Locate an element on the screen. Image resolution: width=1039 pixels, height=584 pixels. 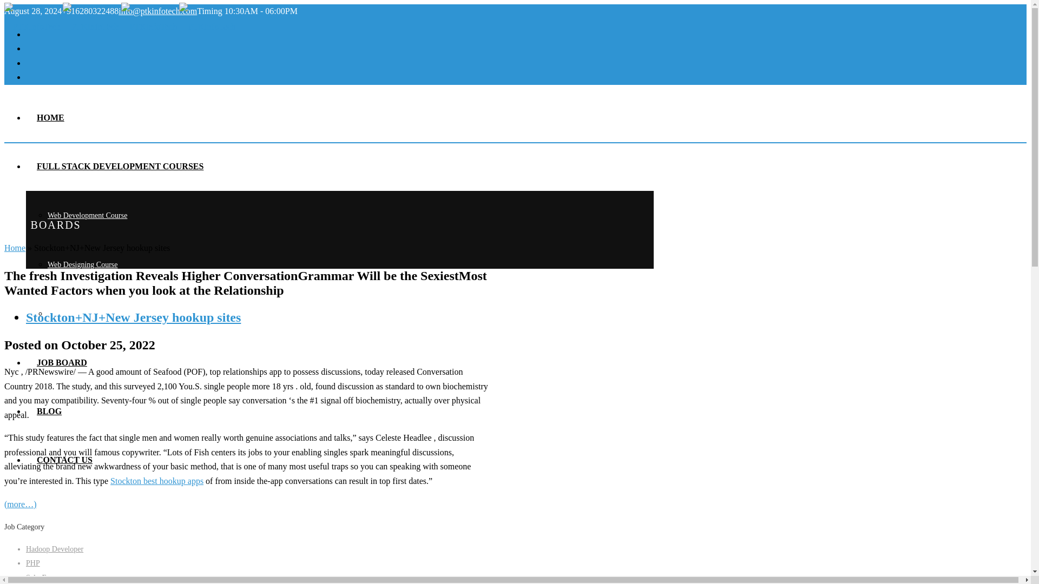
SalesForce is located at coordinates (42, 578).